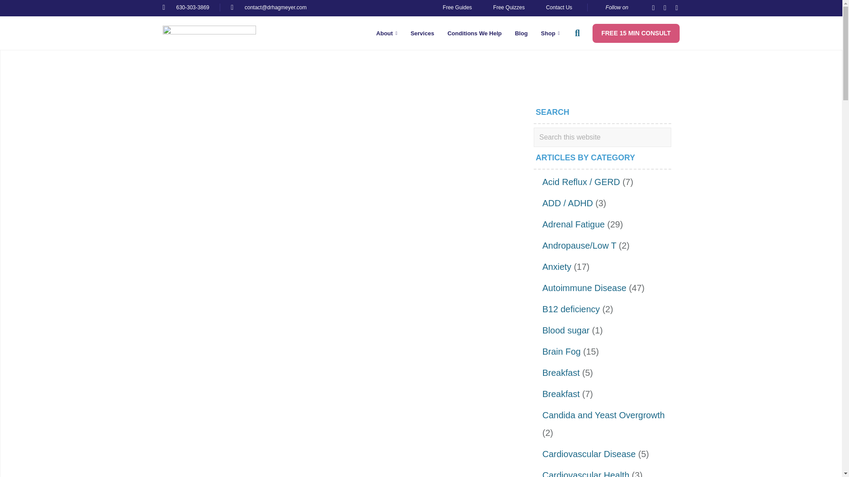 This screenshot has width=849, height=477. What do you see at coordinates (550, 33) in the screenshot?
I see `Shop` at bounding box center [550, 33].